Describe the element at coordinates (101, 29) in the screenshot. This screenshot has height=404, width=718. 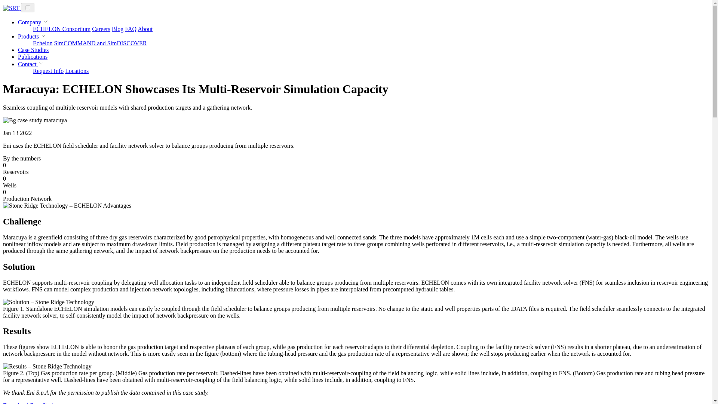
I see `Careers` at that location.